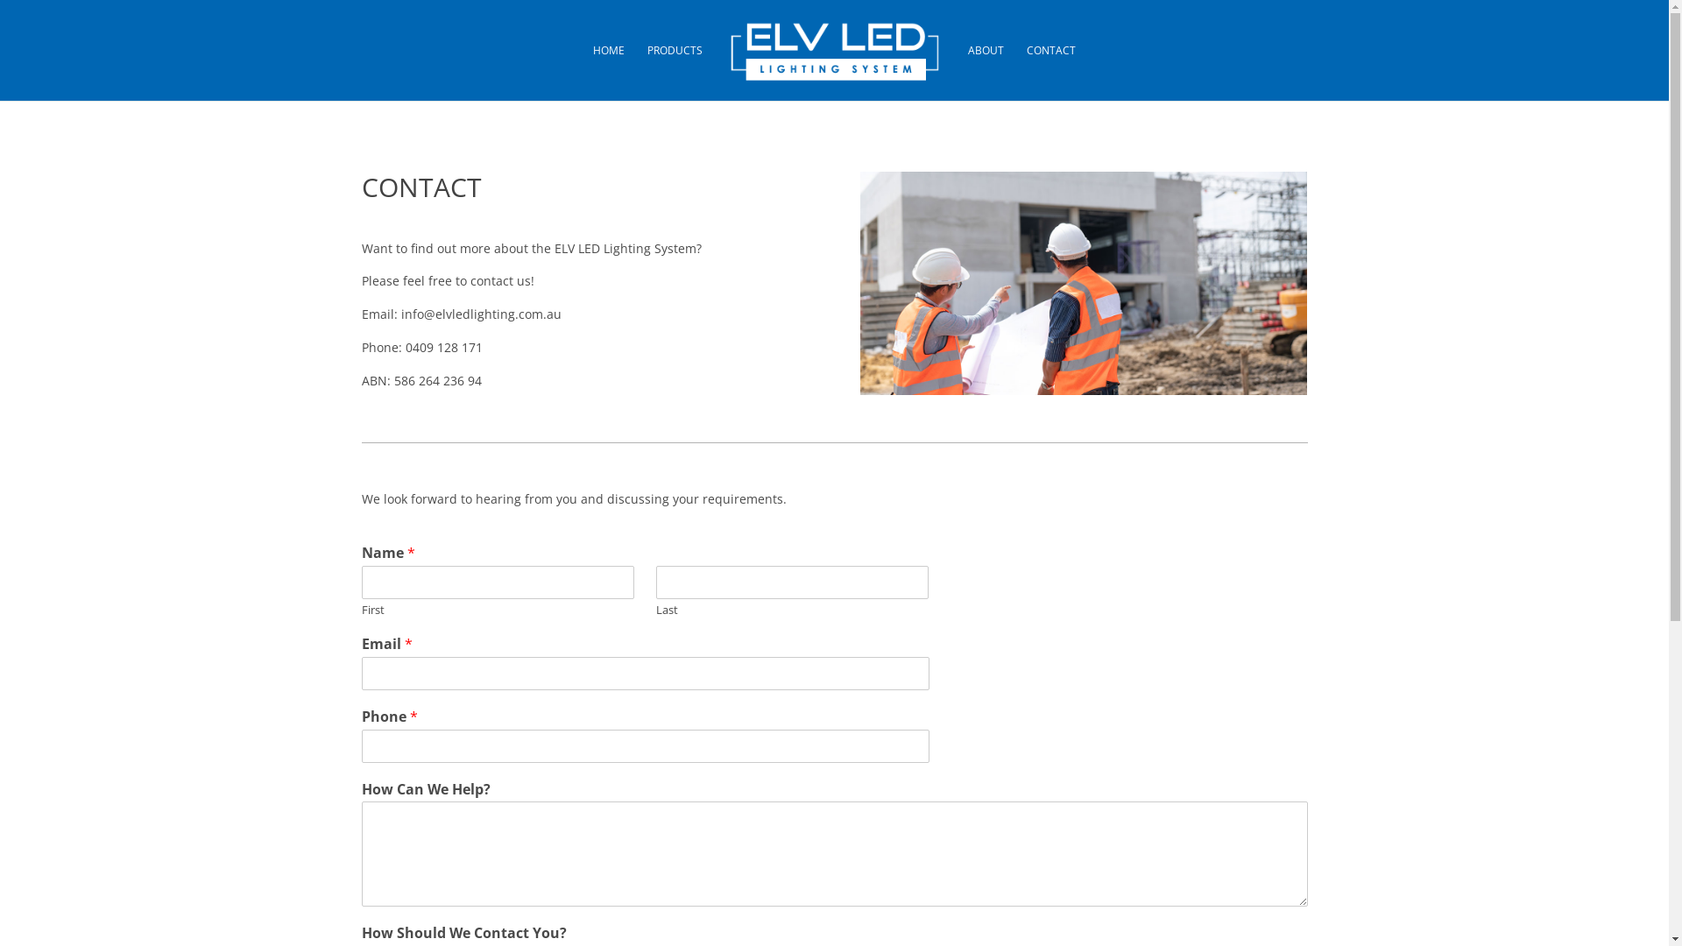 The height and width of the screenshot is (946, 1682). Describe the element at coordinates (675, 73) in the screenshot. I see `PRODUCTS` at that location.